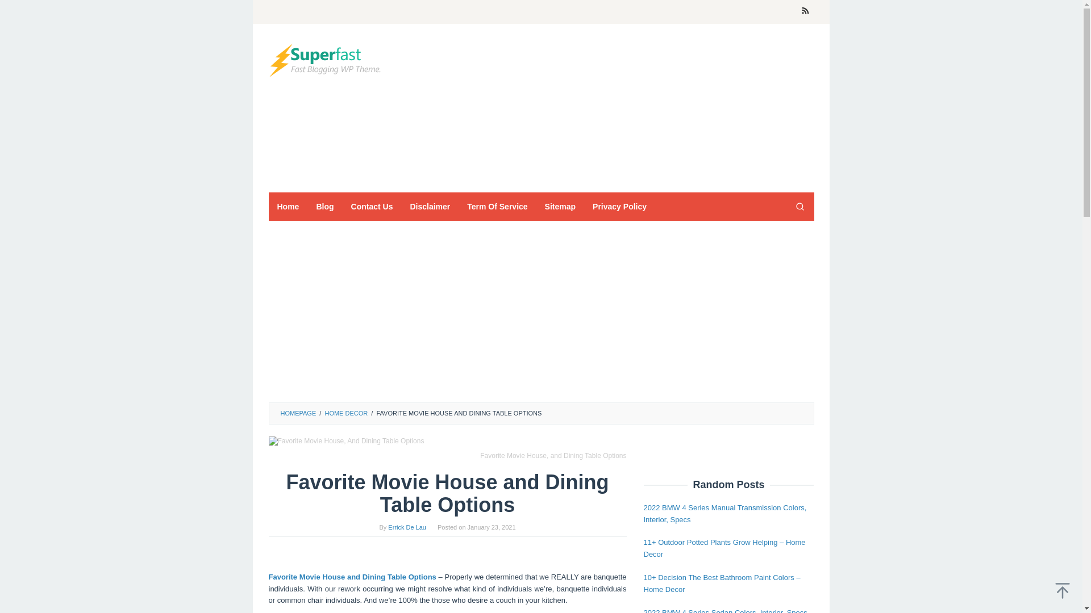  Describe the element at coordinates (372, 207) in the screenshot. I see `Contact Us` at that location.